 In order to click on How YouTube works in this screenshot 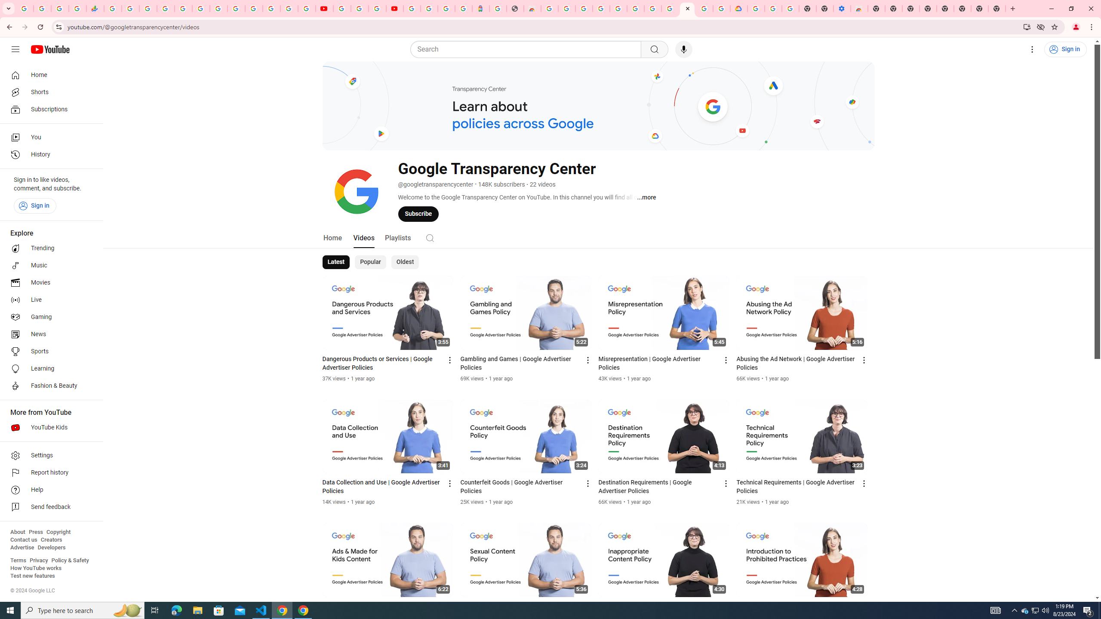, I will do `click(36, 568)`.